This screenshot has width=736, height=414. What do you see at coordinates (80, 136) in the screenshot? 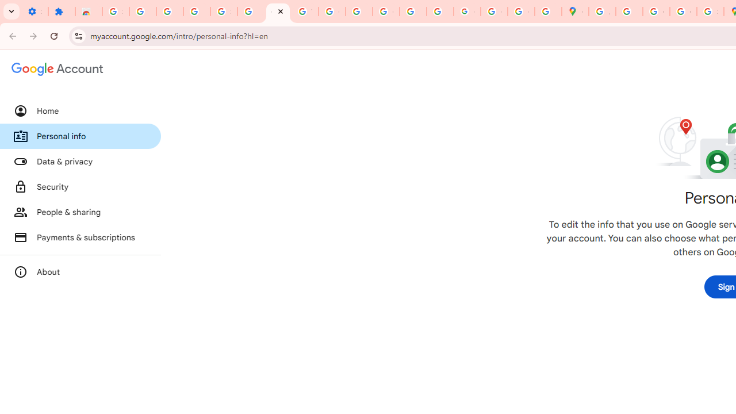
I see `Personal info` at bounding box center [80, 136].